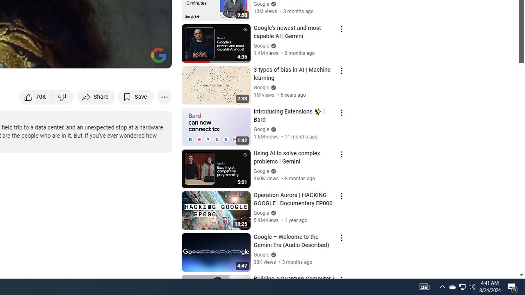 The image size is (525, 295). What do you see at coordinates (341, 279) in the screenshot?
I see `Action menu` at bounding box center [341, 279].